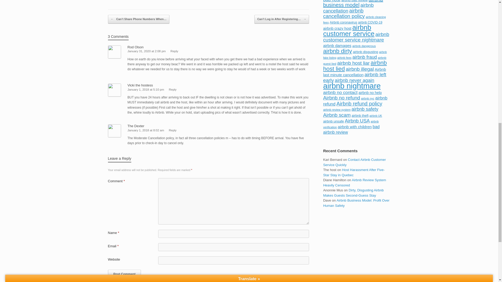 The width and height of the screenshot is (502, 282). I want to click on Post Comment, so click(124, 274).